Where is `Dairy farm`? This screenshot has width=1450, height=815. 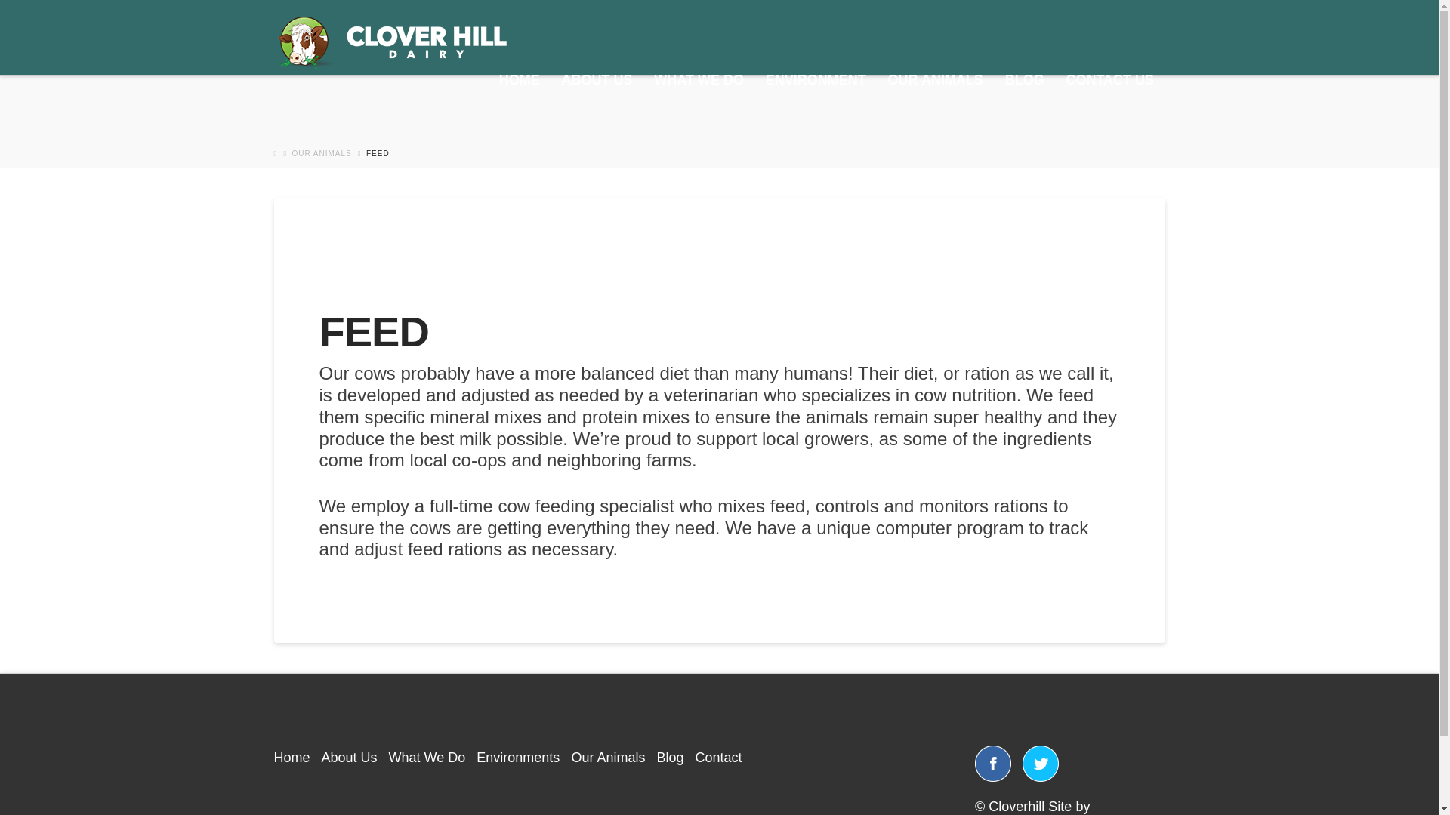 Dairy farm is located at coordinates (391, 42).